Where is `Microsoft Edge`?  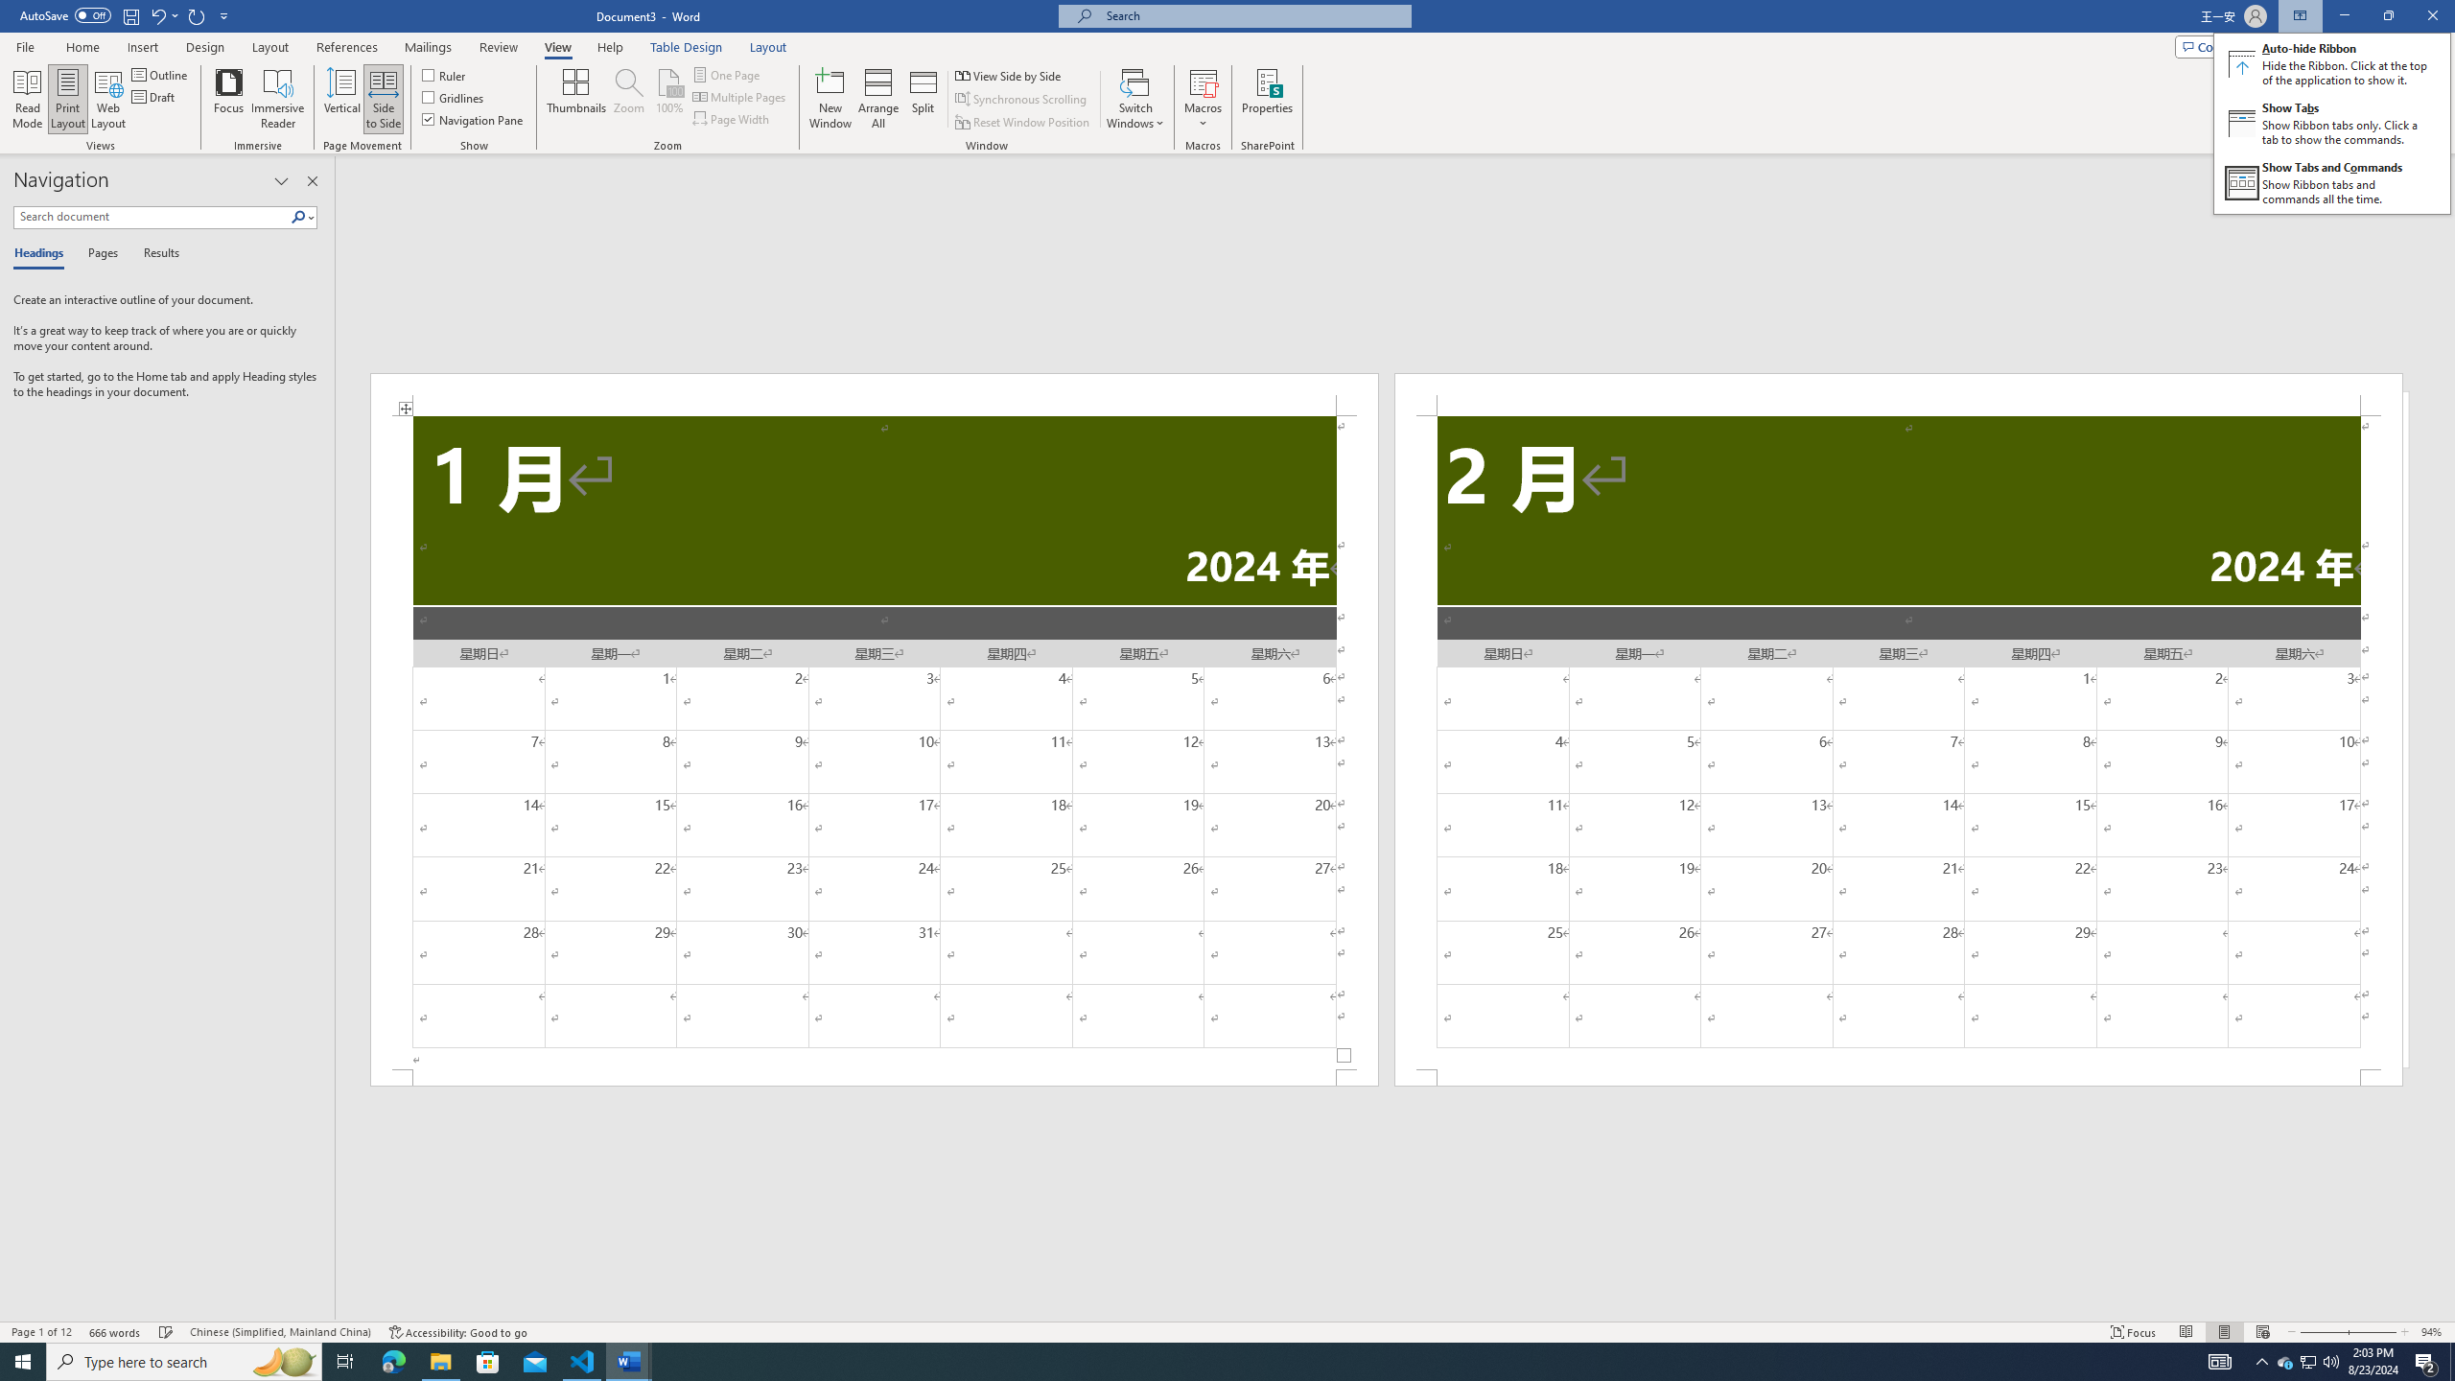 Microsoft Edge is located at coordinates (393, 1362).